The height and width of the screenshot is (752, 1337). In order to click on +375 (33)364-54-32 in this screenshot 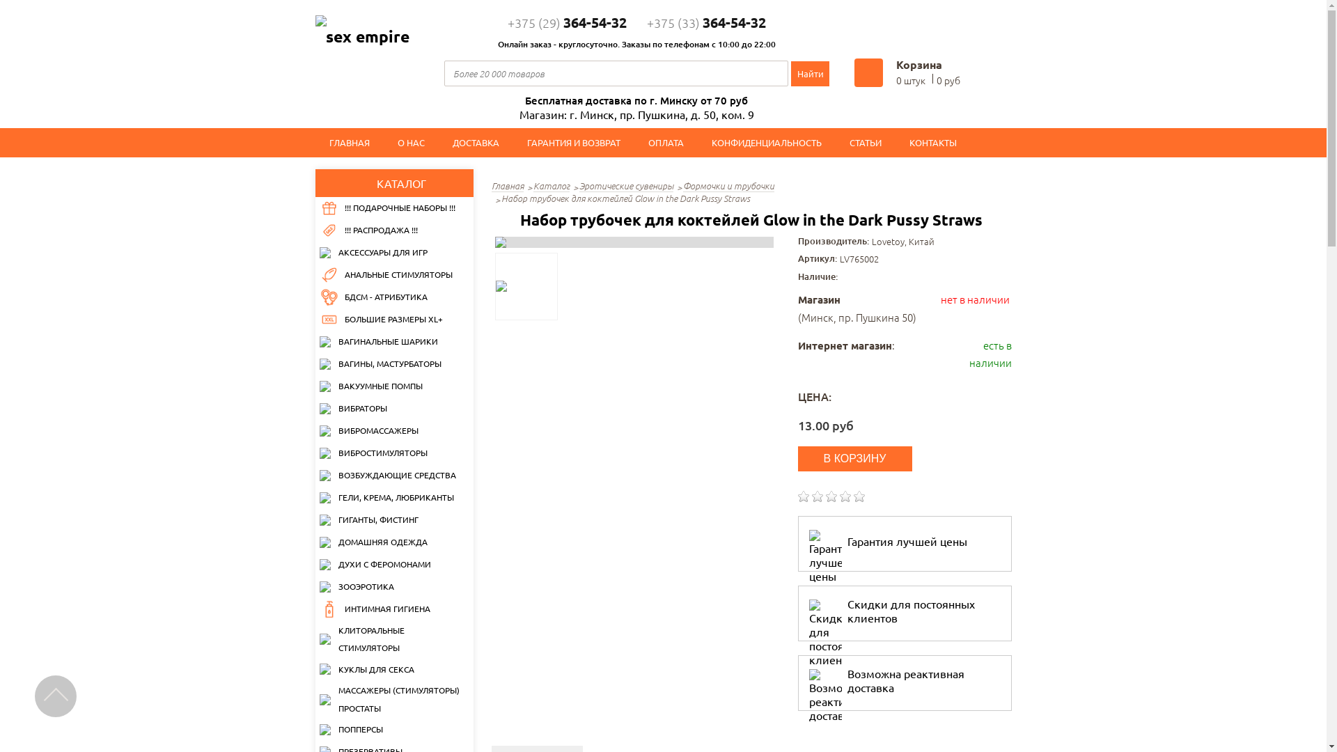, I will do `click(706, 22)`.